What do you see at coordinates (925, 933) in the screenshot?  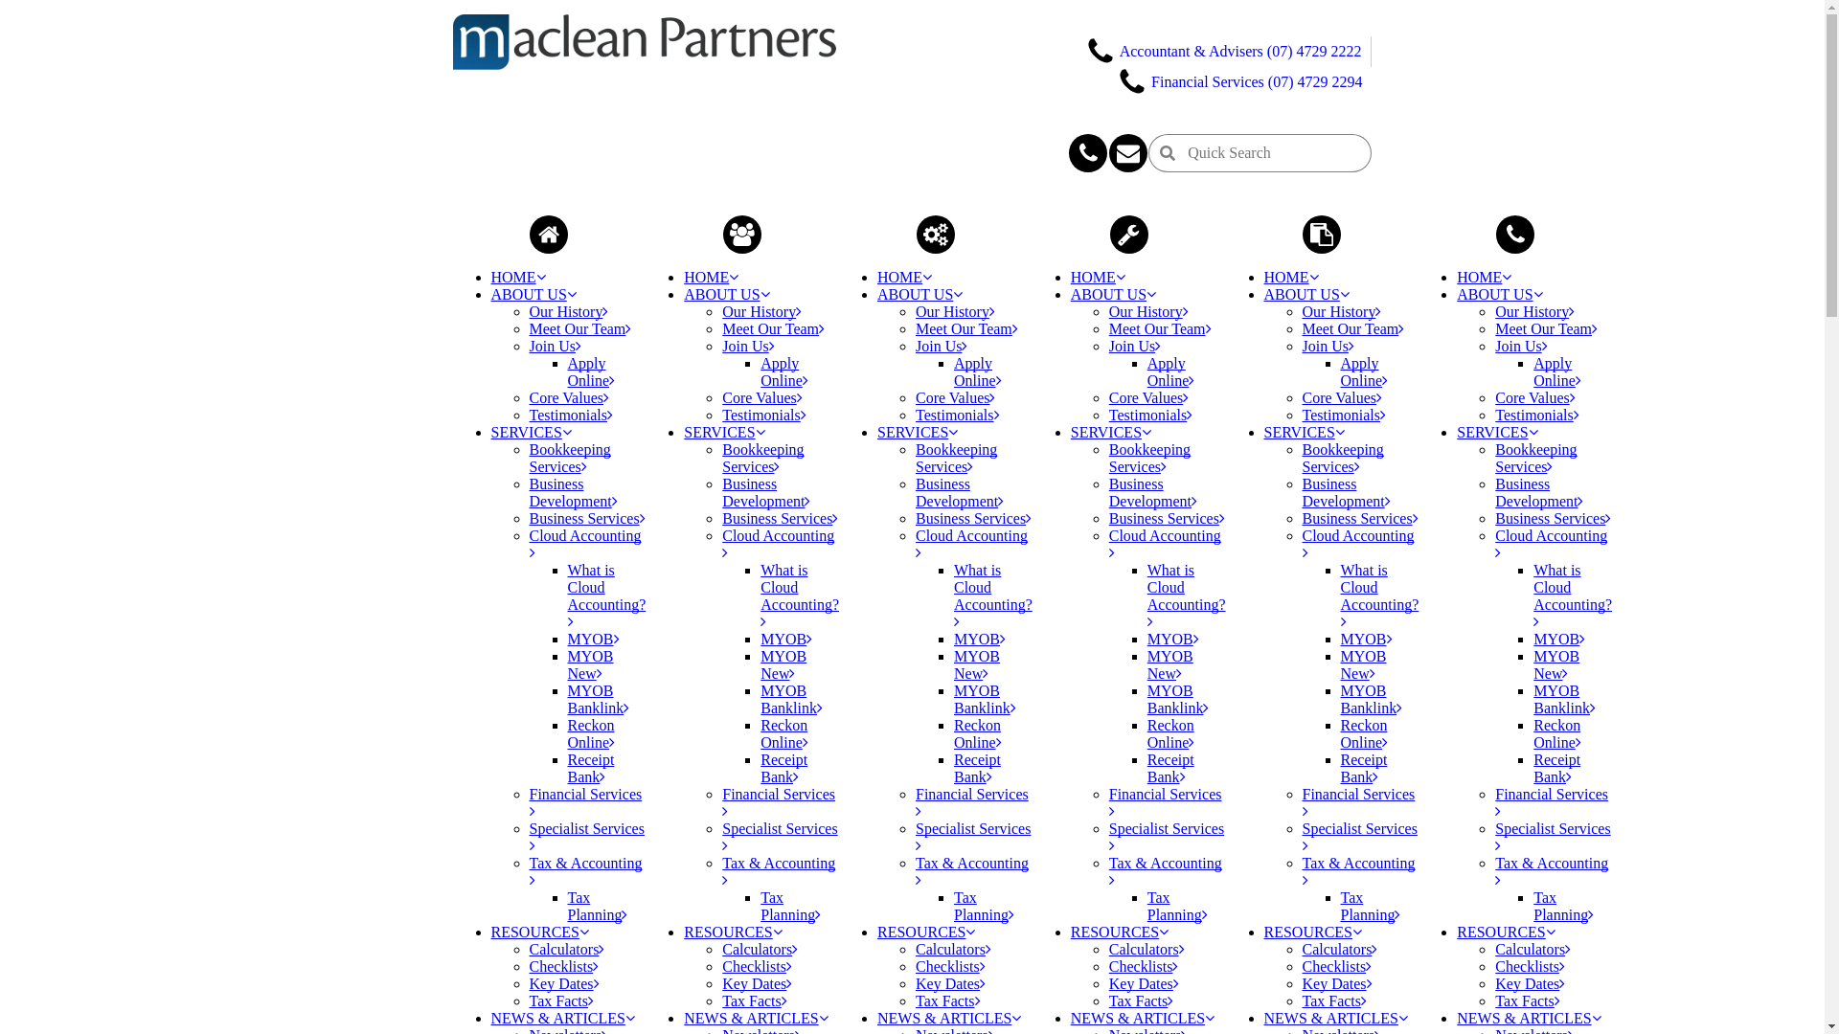 I see `RESOURCES` at bounding box center [925, 933].